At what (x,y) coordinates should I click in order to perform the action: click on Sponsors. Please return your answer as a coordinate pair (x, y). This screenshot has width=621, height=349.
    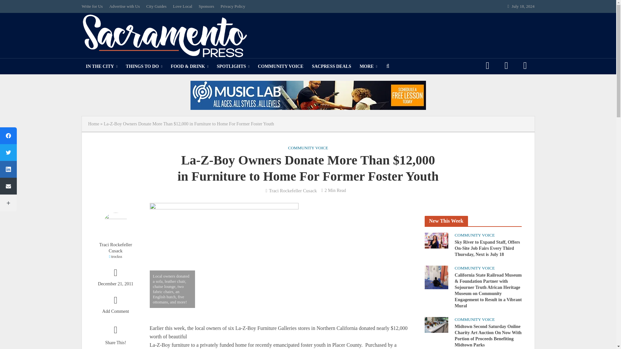
    Looking at the image, I should click on (206, 6).